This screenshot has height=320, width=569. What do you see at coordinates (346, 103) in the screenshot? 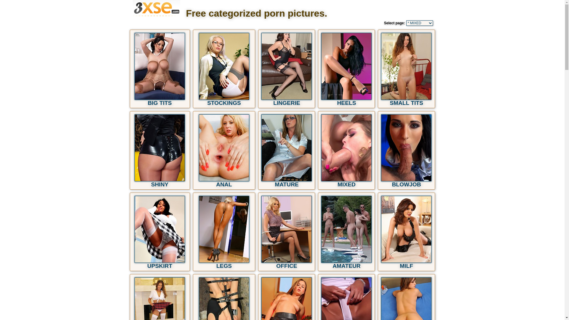
I see `HEELS` at bounding box center [346, 103].